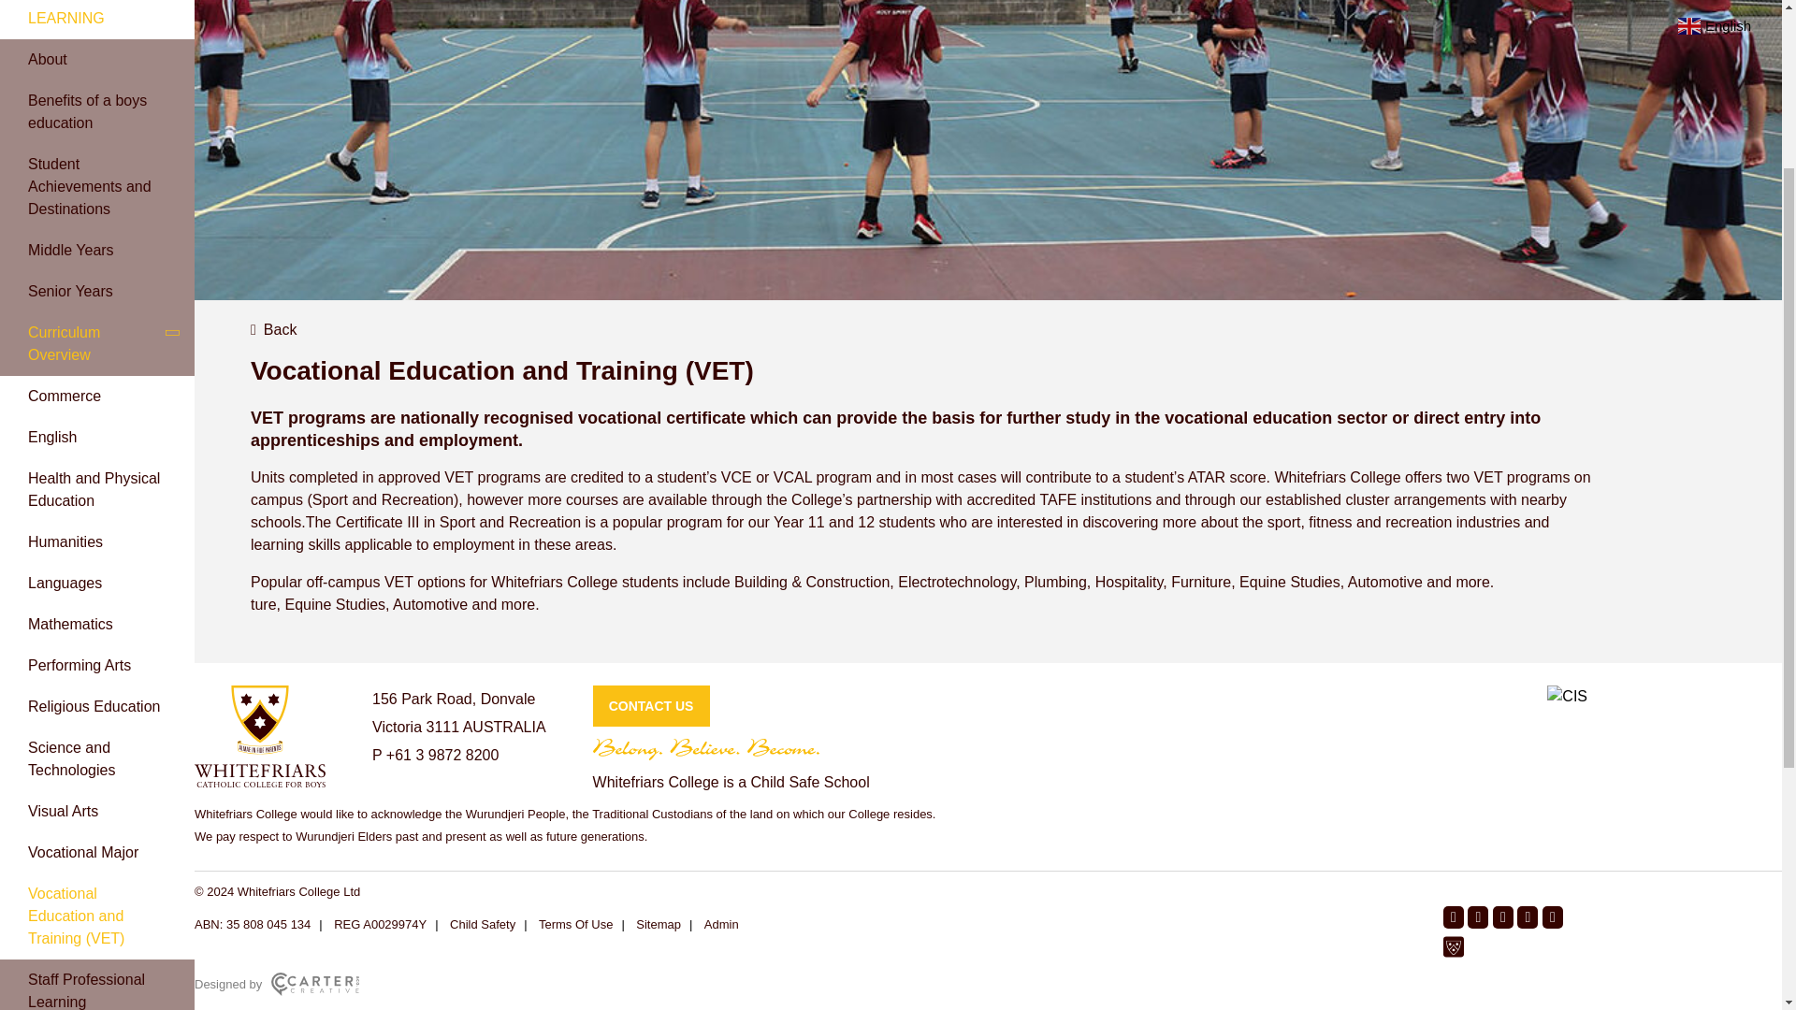 The height and width of the screenshot is (1010, 1796). Describe the element at coordinates (97, 60) in the screenshot. I see `About` at that location.